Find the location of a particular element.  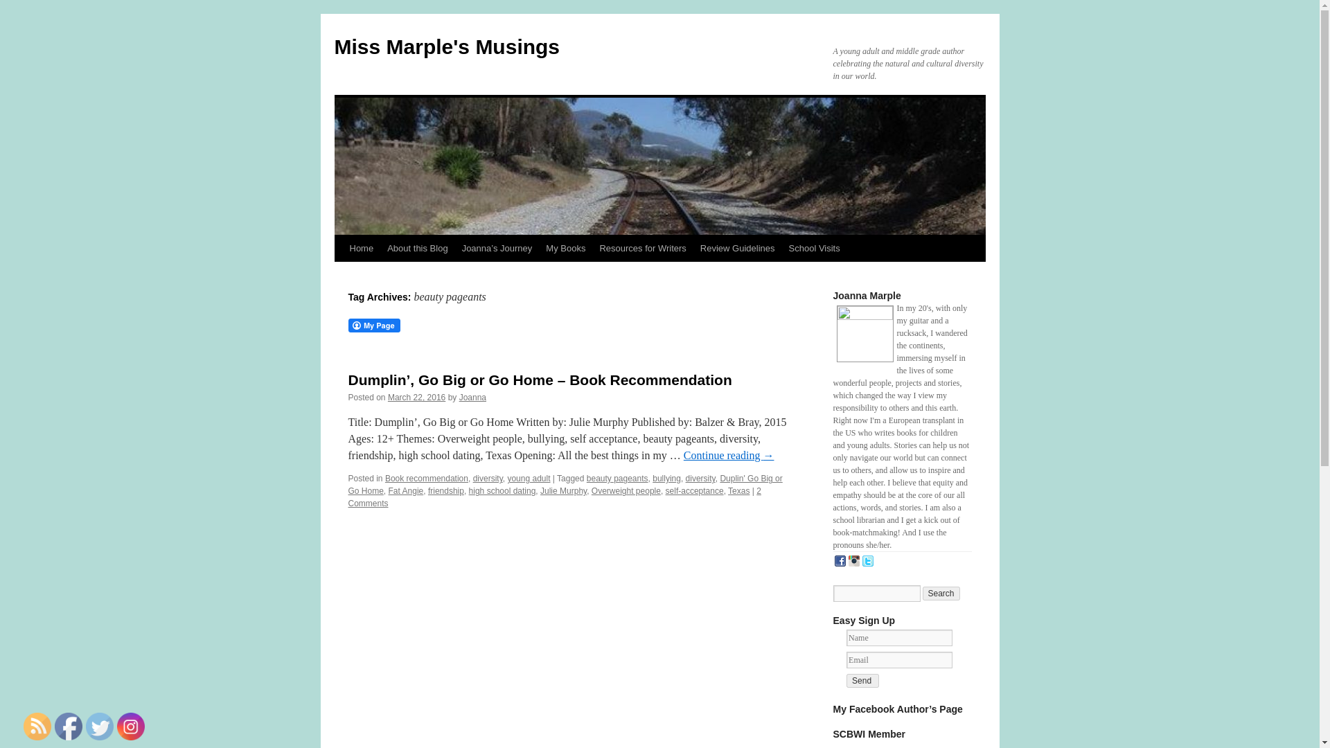

young adult is located at coordinates (528, 478).